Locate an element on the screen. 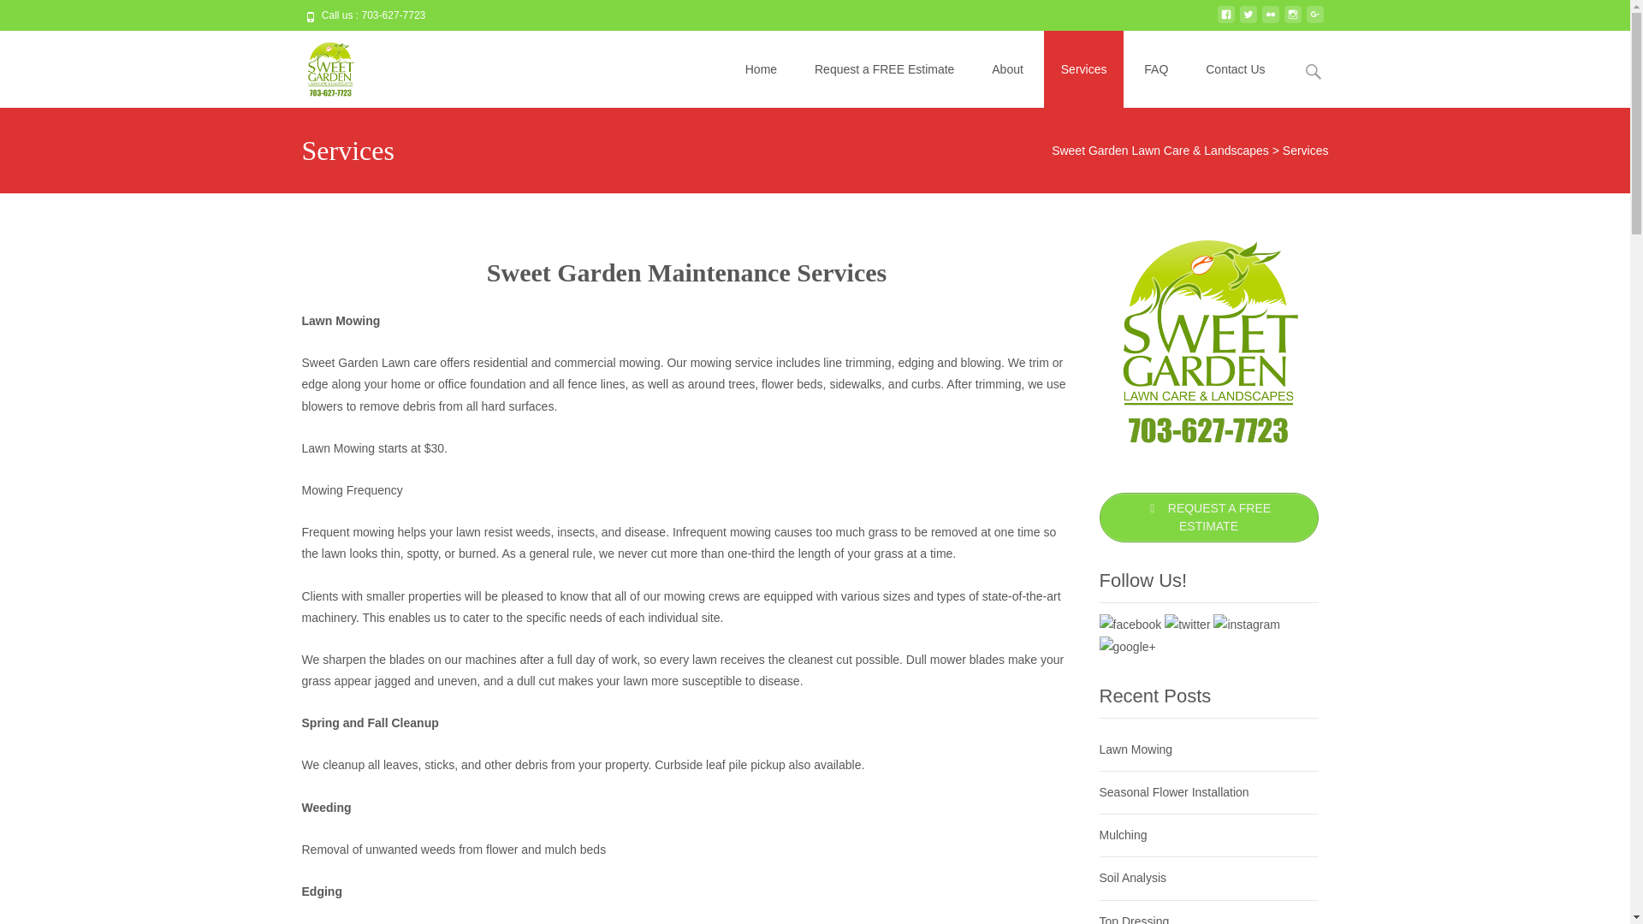  Services is located at coordinates (1083, 68).